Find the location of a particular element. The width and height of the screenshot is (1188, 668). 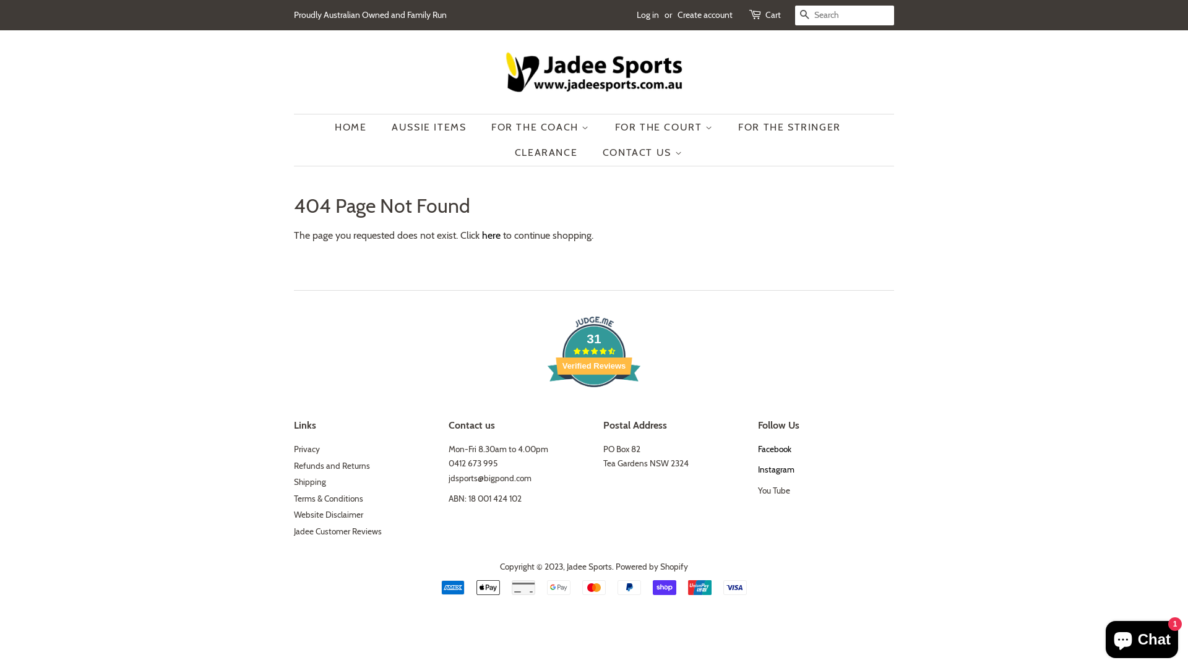

Instagram is located at coordinates (776, 469).